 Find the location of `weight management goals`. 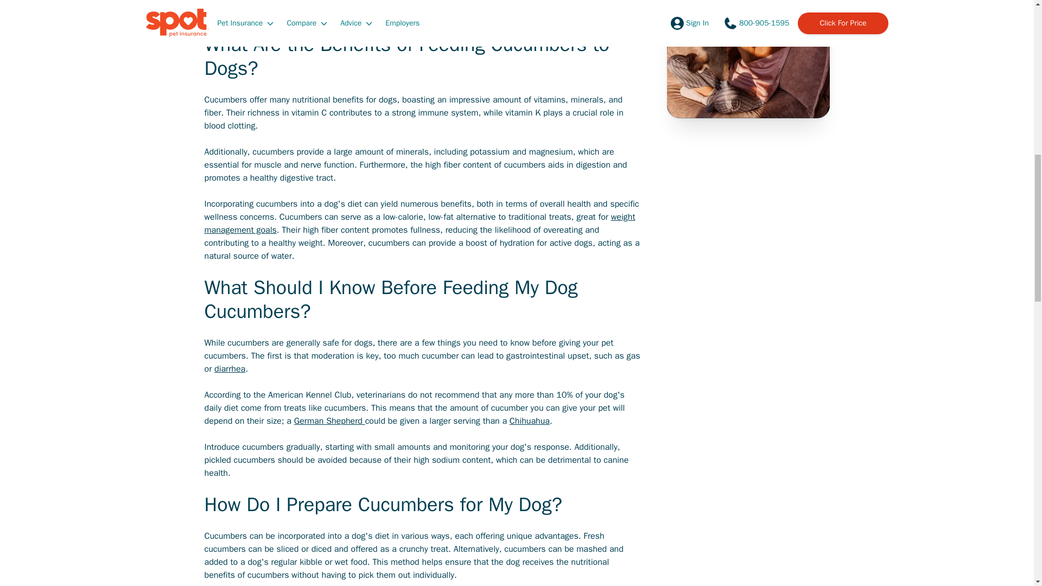

weight management goals is located at coordinates (419, 224).